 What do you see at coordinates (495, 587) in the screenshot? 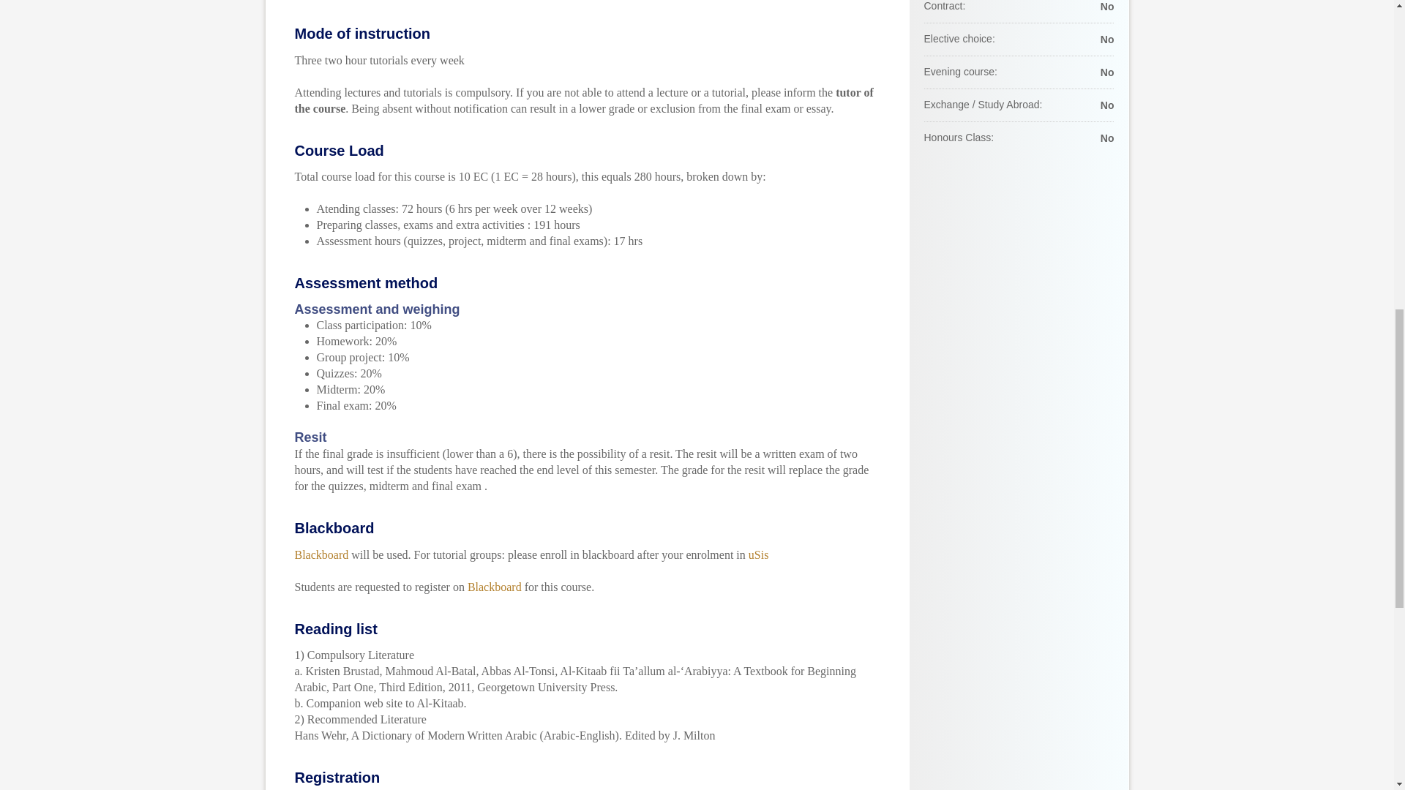
I see `Blackboard` at bounding box center [495, 587].